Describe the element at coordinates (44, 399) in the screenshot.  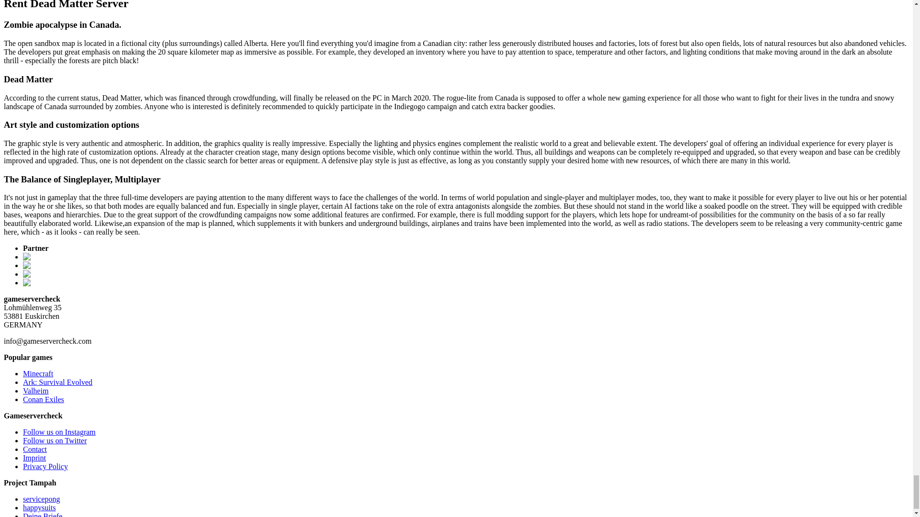
I see `Conan Exiles` at that location.